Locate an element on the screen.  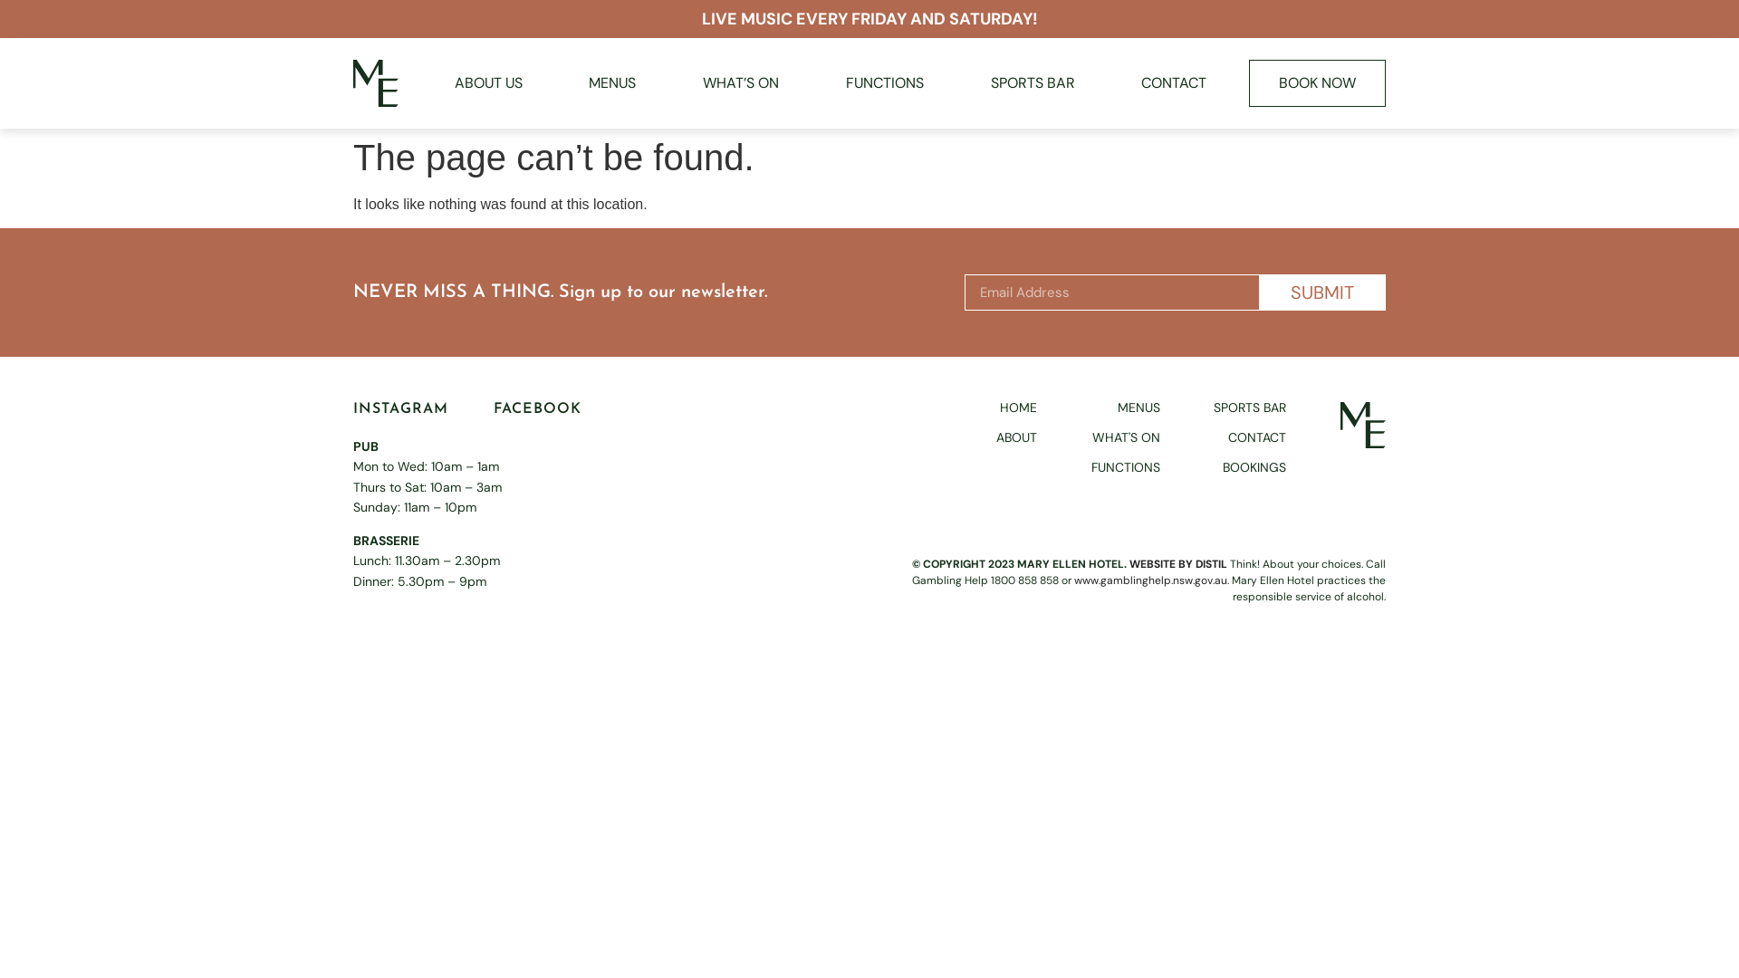
ABOUT is located at coordinates (1016, 438).